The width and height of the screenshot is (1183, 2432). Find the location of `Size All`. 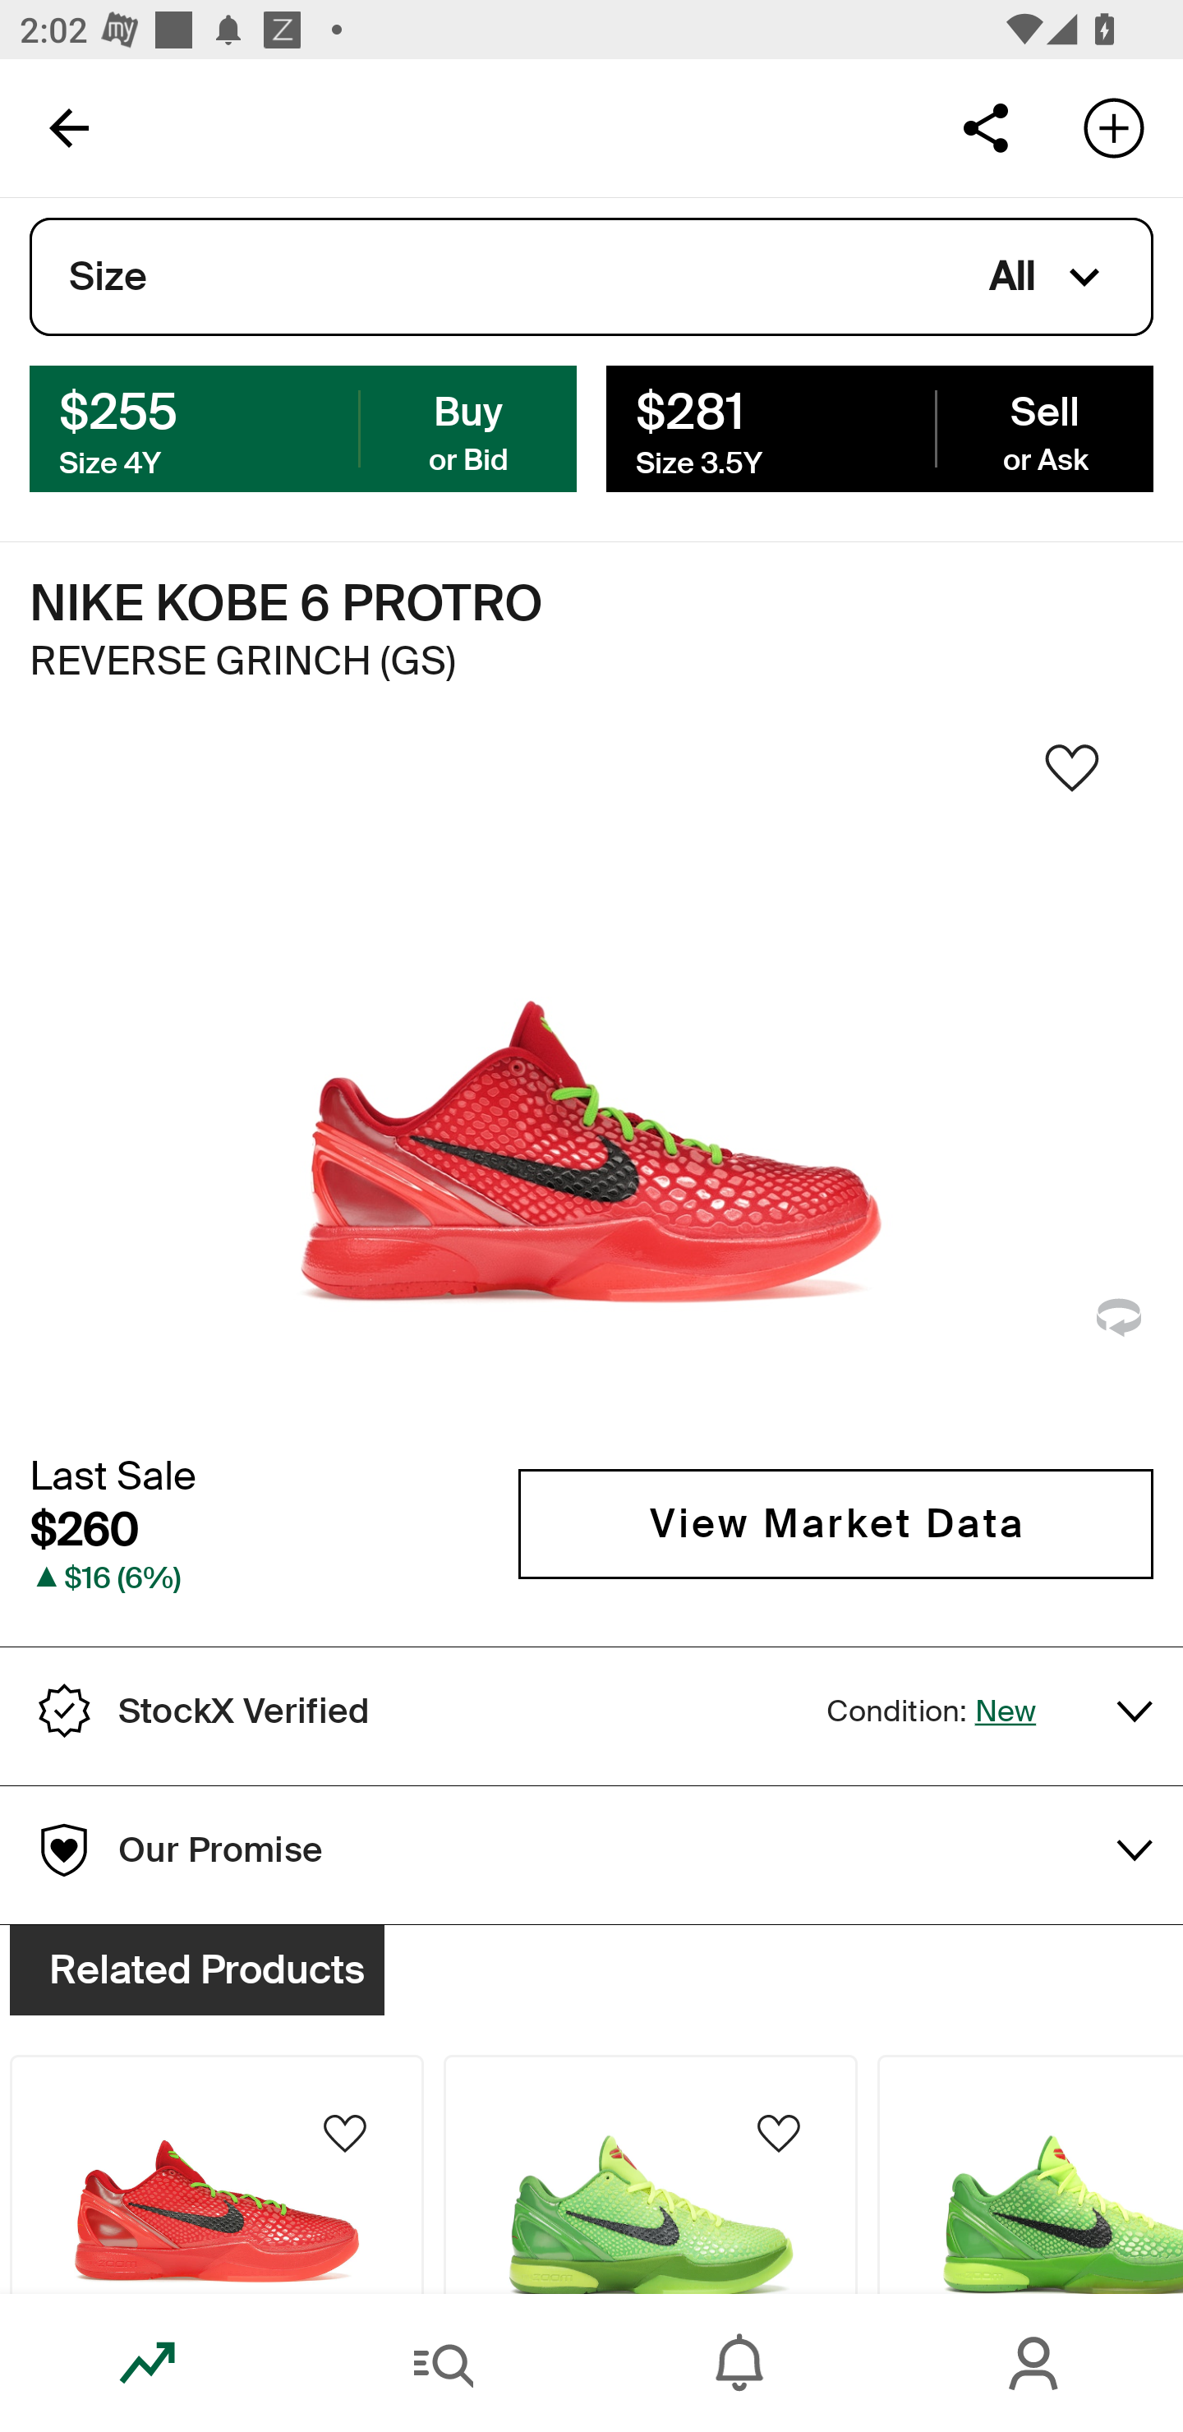

Size All is located at coordinates (591, 277).